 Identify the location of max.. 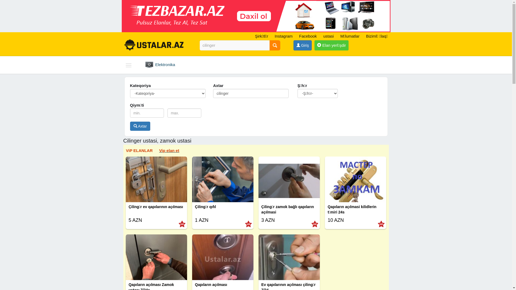
(184, 113).